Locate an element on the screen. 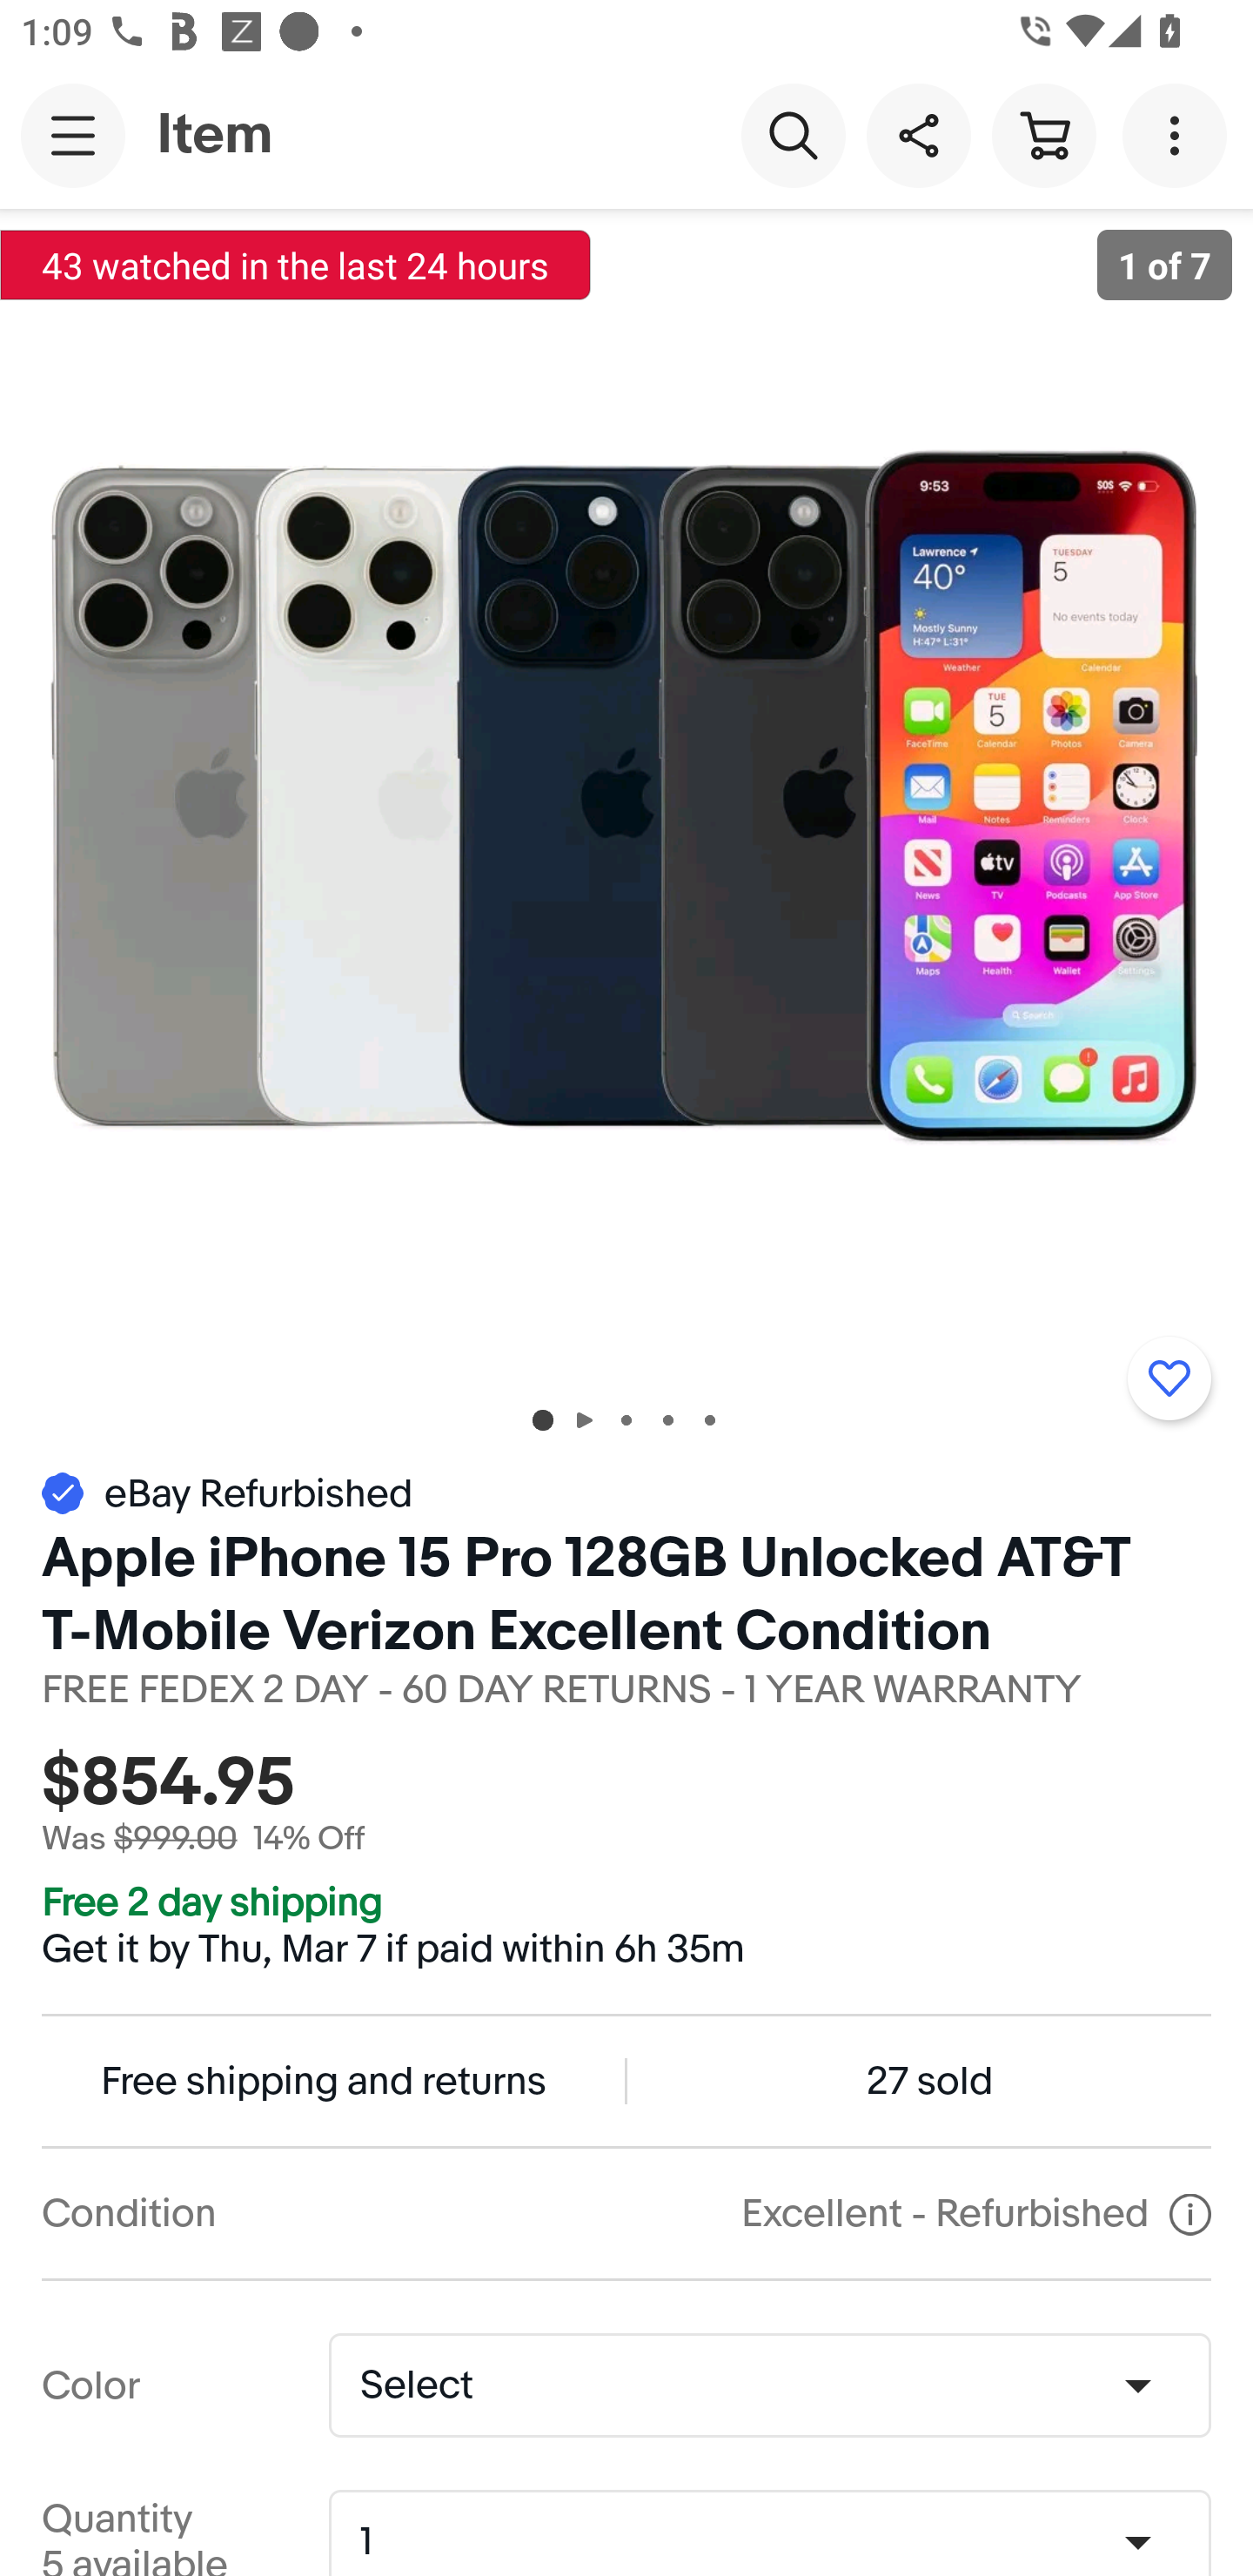  Add to watchlist is located at coordinates (1169, 1378).